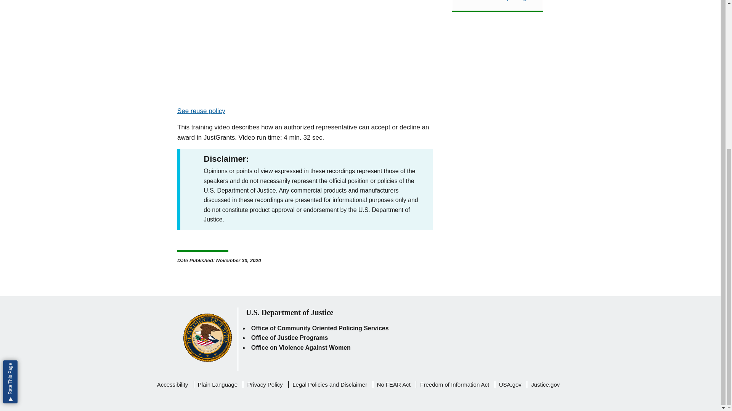  I want to click on Office of Community Oriented Policing Services, so click(319, 328).